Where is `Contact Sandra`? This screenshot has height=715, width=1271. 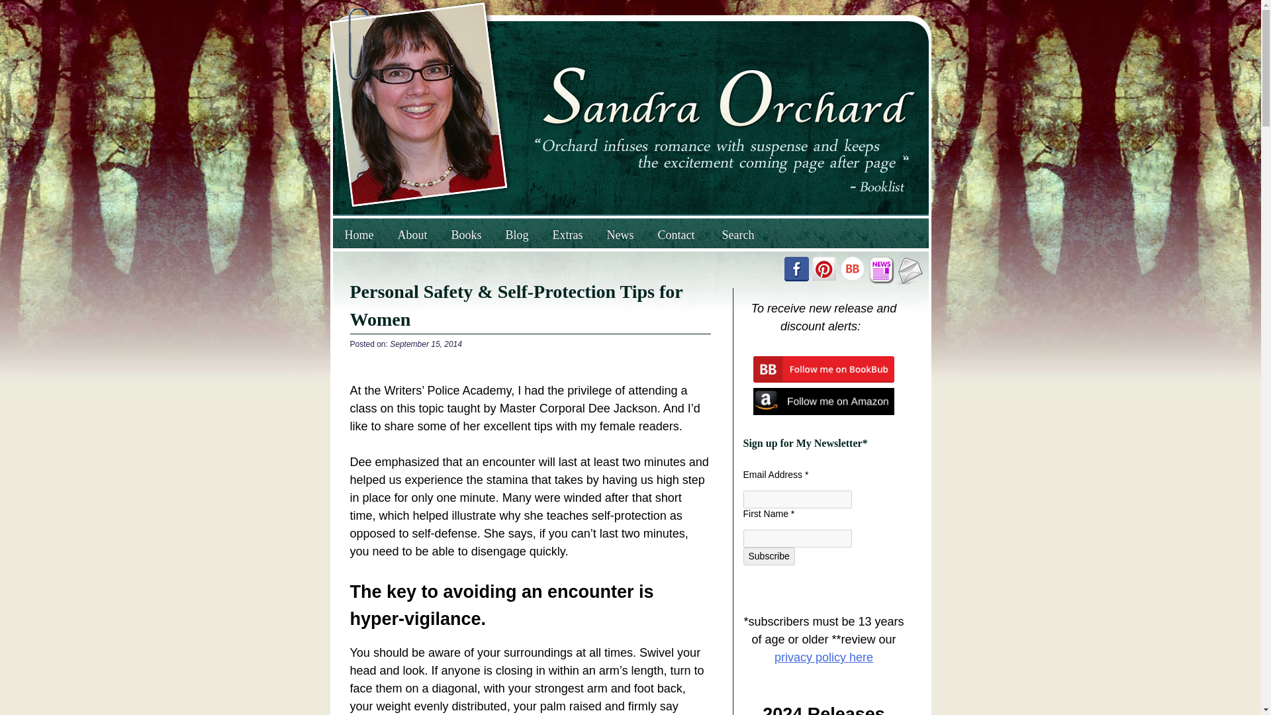
Contact Sandra is located at coordinates (910, 270).